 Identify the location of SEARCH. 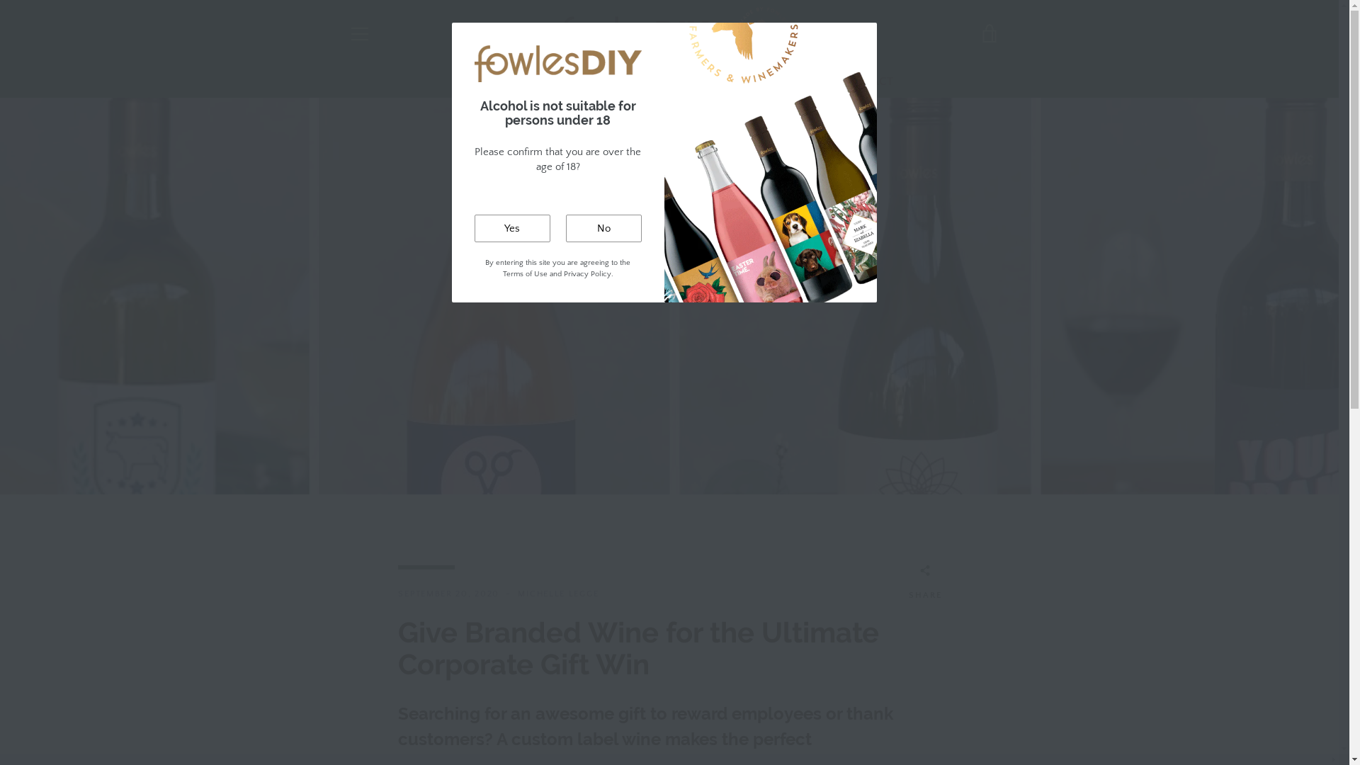
(366, 568).